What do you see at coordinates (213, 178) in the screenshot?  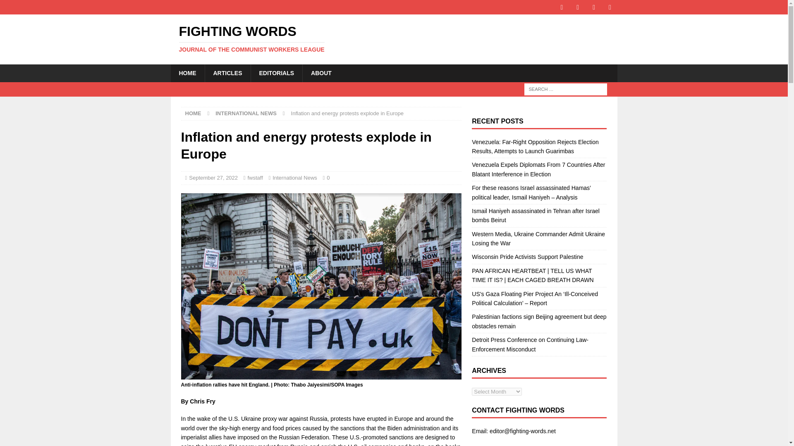 I see `fwstaff` at bounding box center [213, 178].